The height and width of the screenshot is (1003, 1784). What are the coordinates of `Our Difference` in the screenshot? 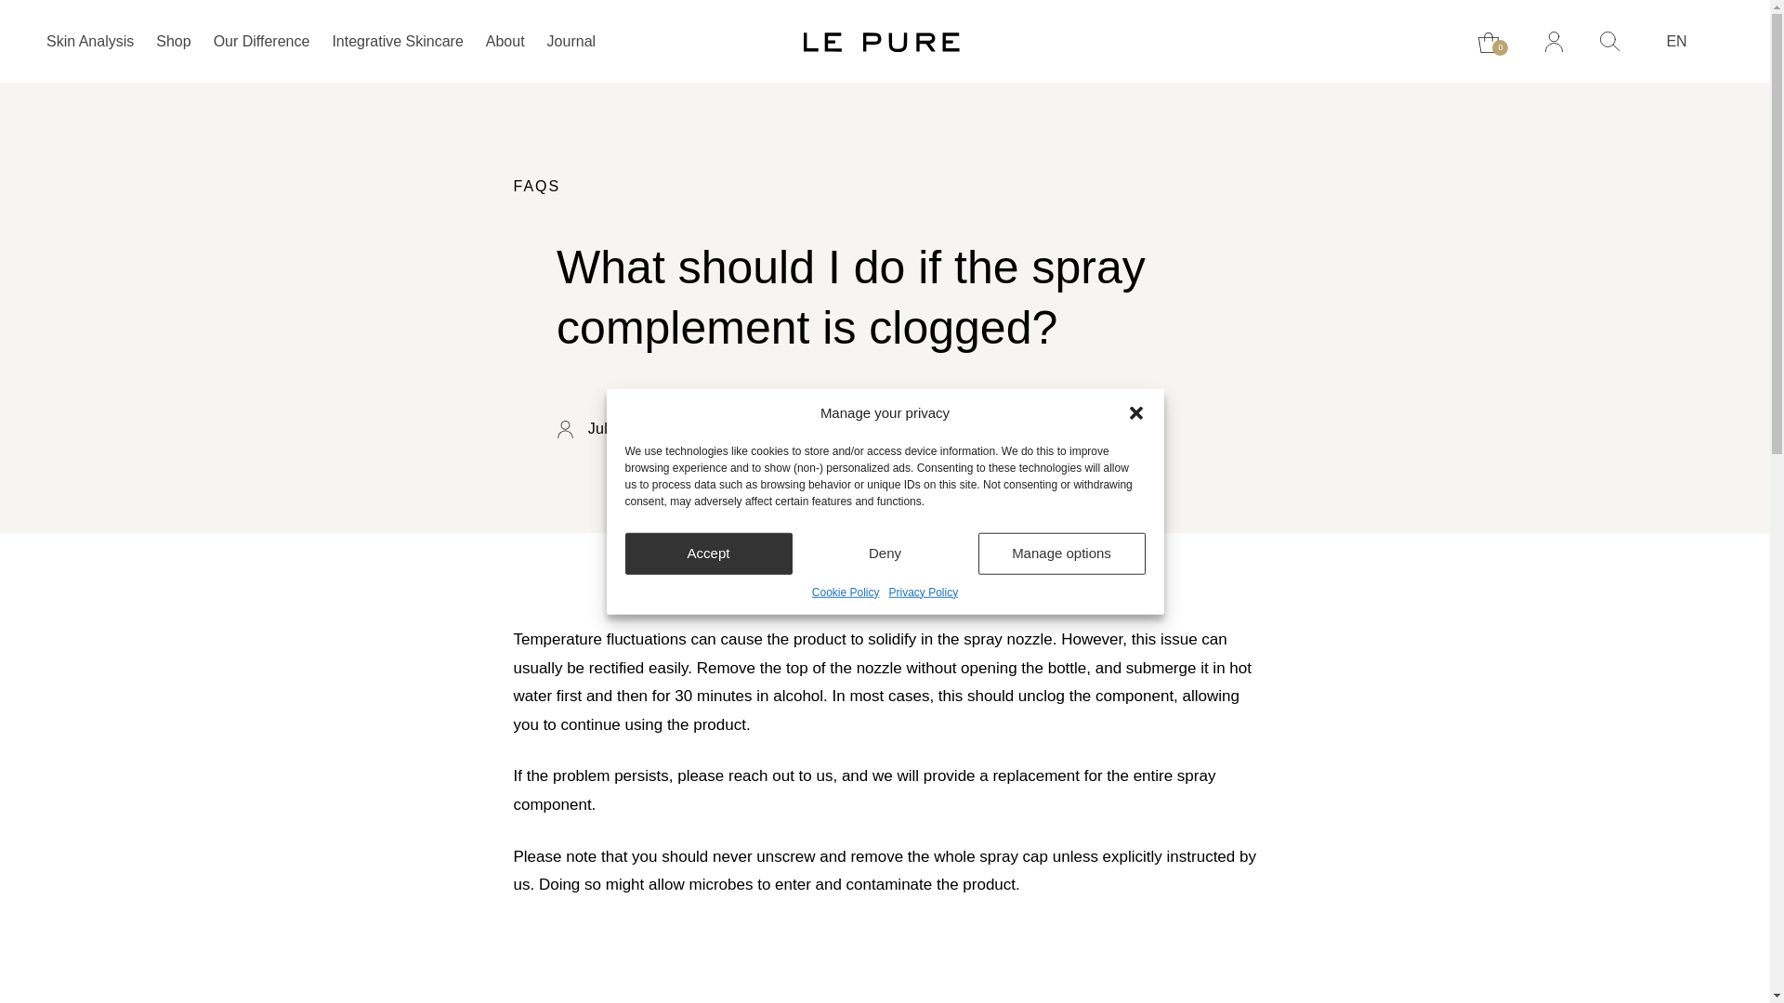 It's located at (262, 42).